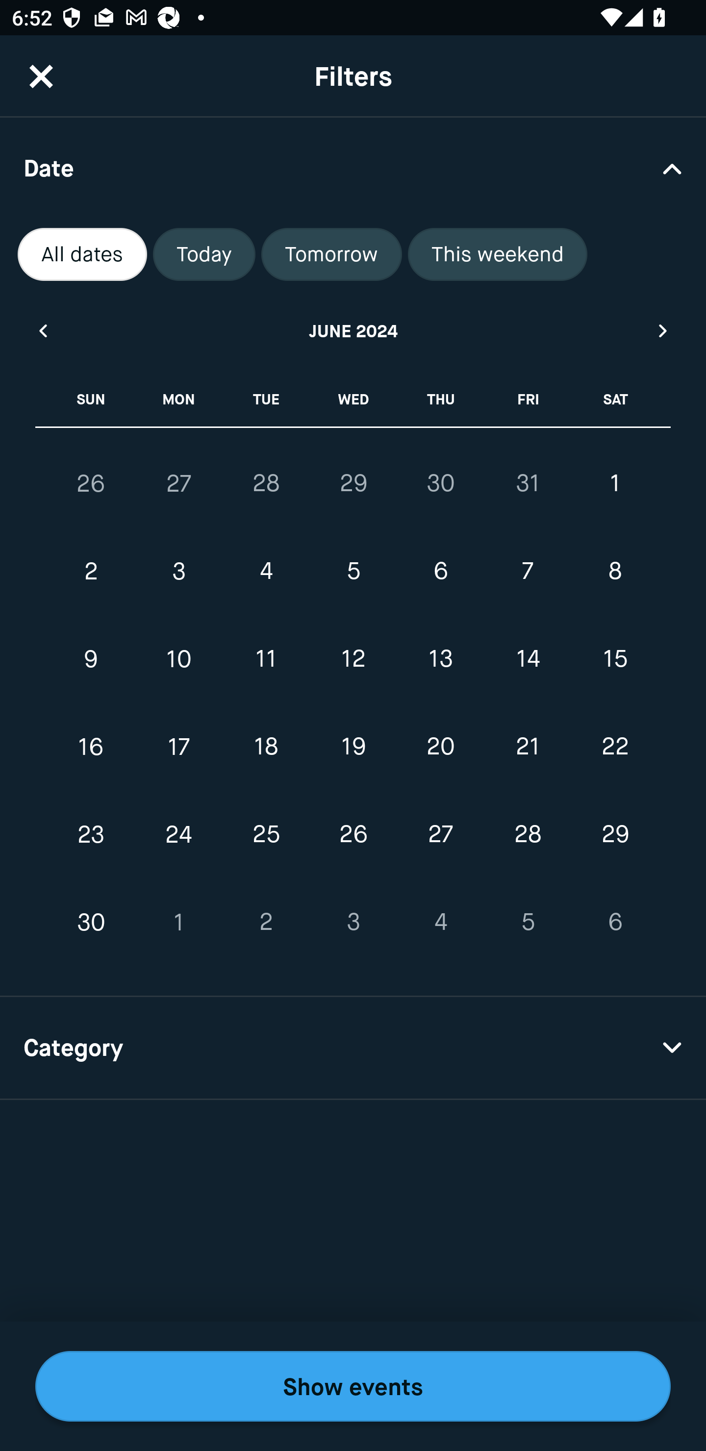 This screenshot has width=706, height=1451. What do you see at coordinates (91, 746) in the screenshot?
I see `16` at bounding box center [91, 746].